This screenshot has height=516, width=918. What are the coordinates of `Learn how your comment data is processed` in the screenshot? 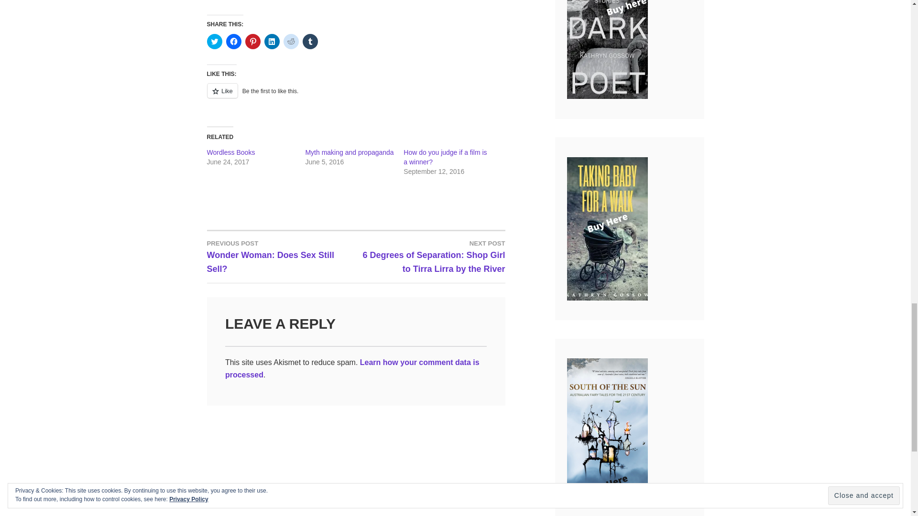 It's located at (230, 152).